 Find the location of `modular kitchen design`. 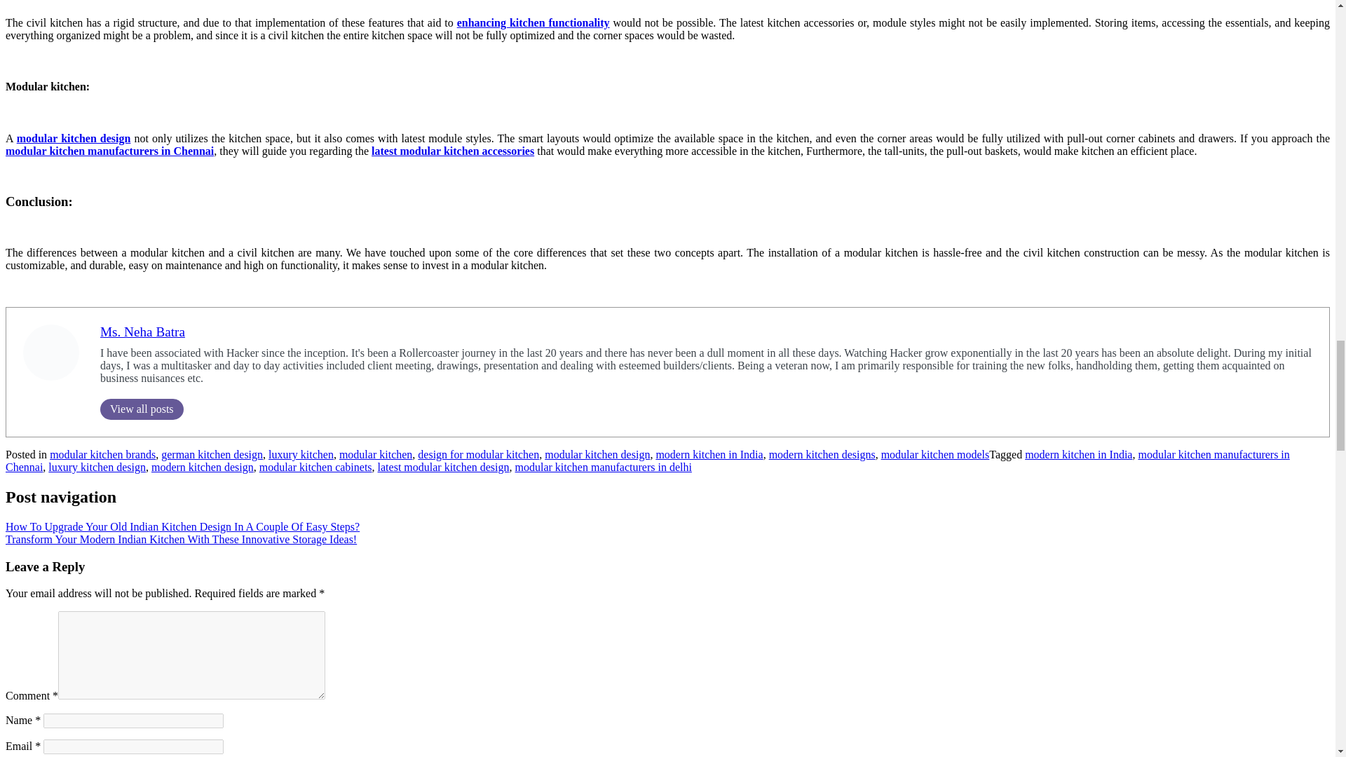

modular kitchen design is located at coordinates (73, 139).